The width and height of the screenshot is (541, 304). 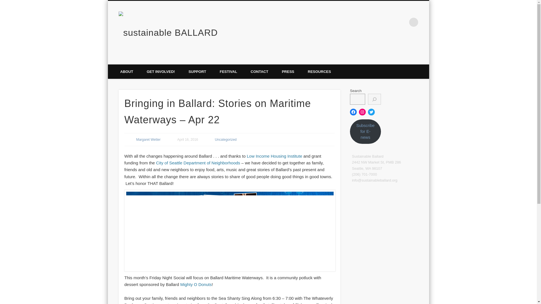 What do you see at coordinates (228, 71) in the screenshot?
I see `Join us Sept 28!` at bounding box center [228, 71].